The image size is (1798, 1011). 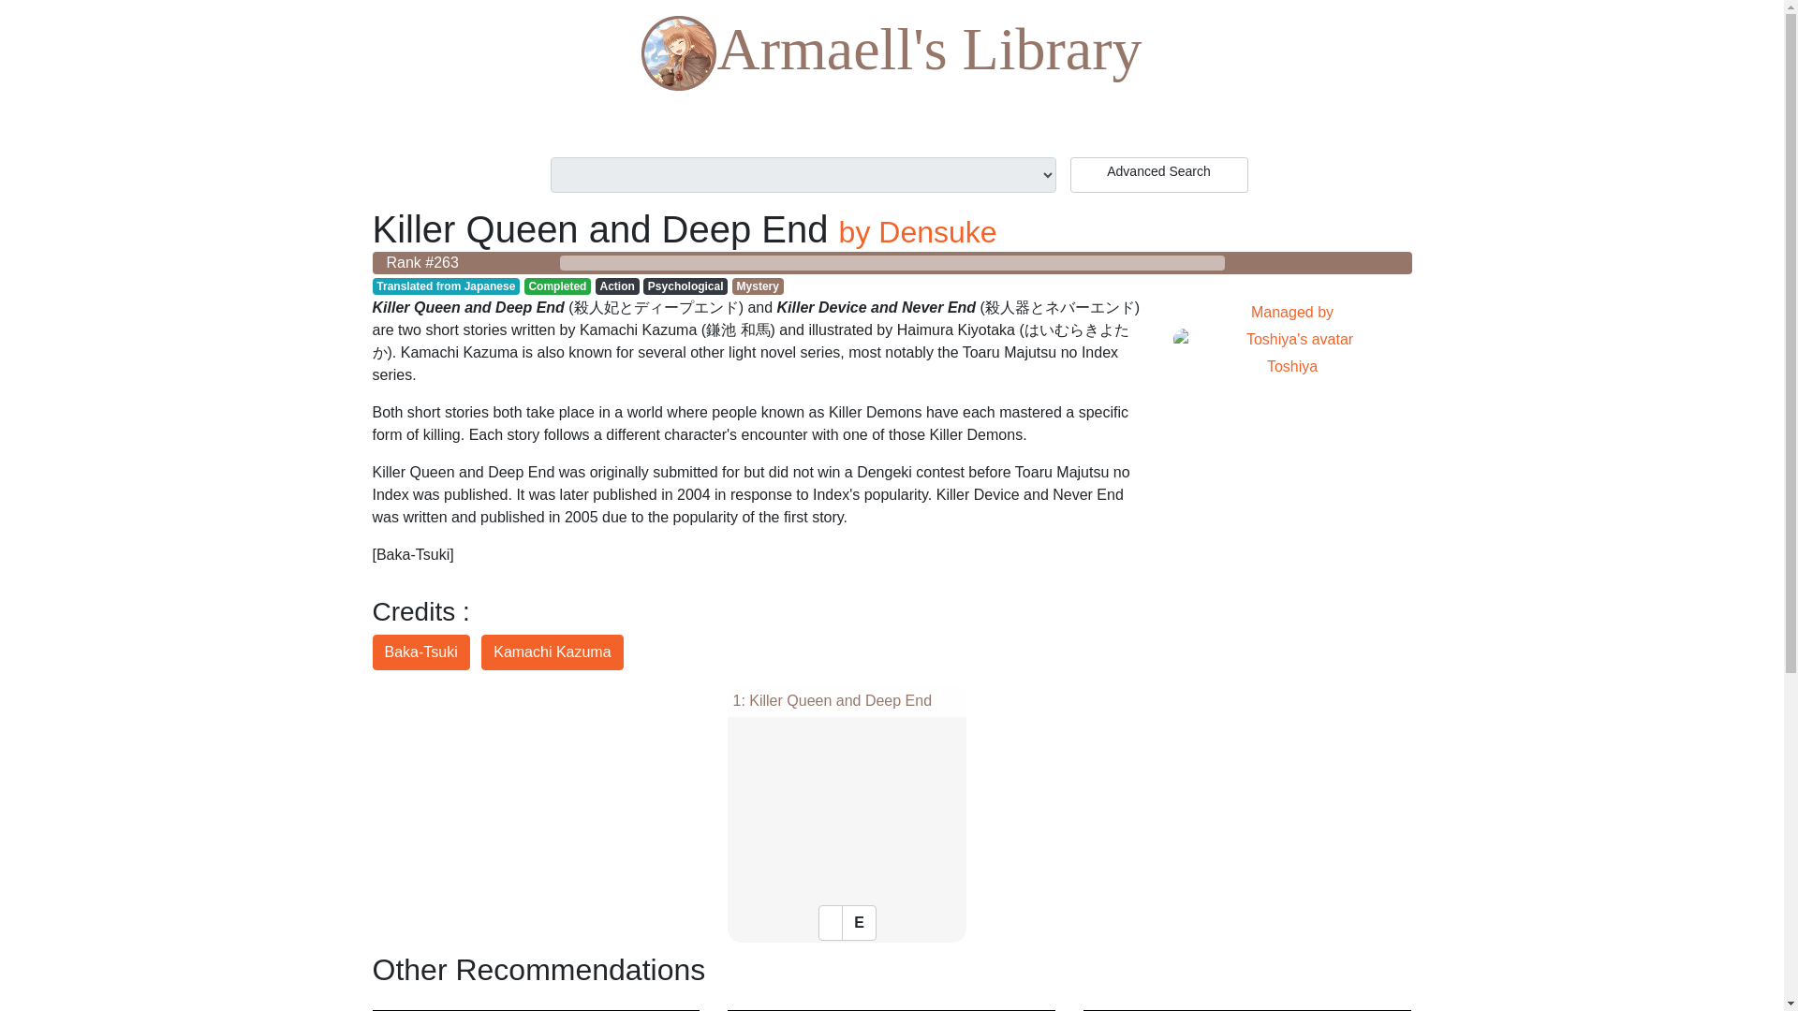 I want to click on by Densuke, so click(x=420, y=652).